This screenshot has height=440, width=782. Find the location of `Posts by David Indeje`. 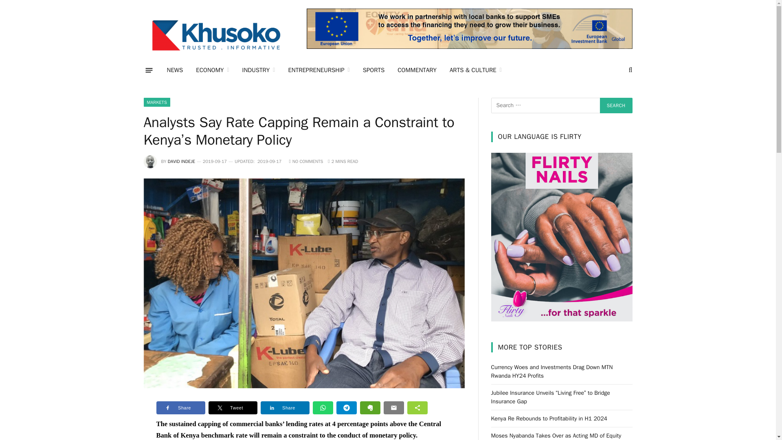

Posts by David Indeje is located at coordinates (181, 161).